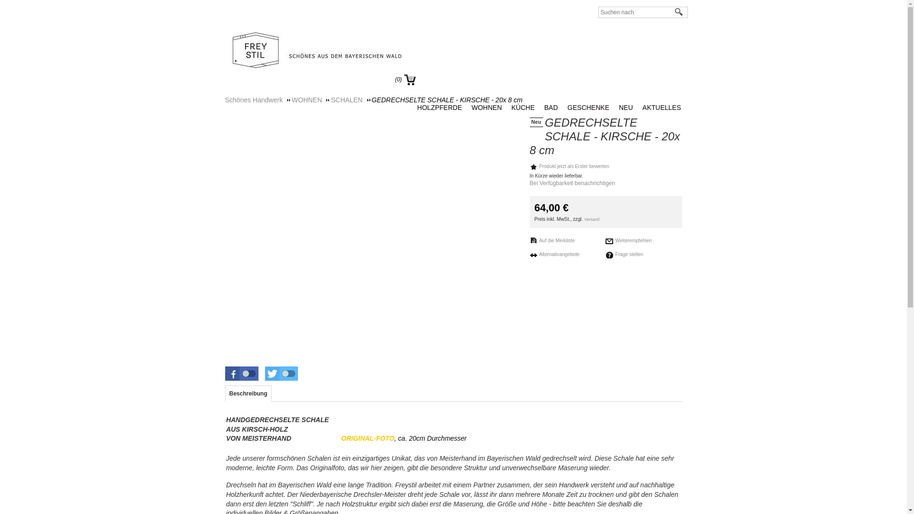 This screenshot has height=514, width=914. What do you see at coordinates (552, 240) in the screenshot?
I see `Auf die Merkliste` at bounding box center [552, 240].